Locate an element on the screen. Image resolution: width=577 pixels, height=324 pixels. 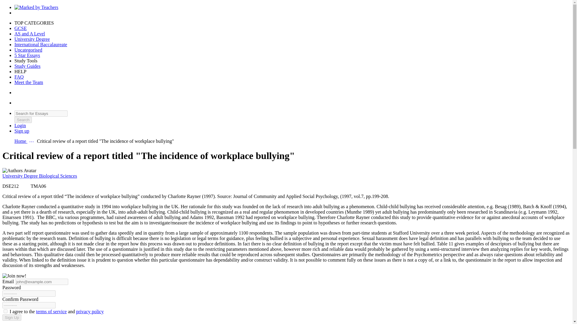
Search is located at coordinates (23, 120).